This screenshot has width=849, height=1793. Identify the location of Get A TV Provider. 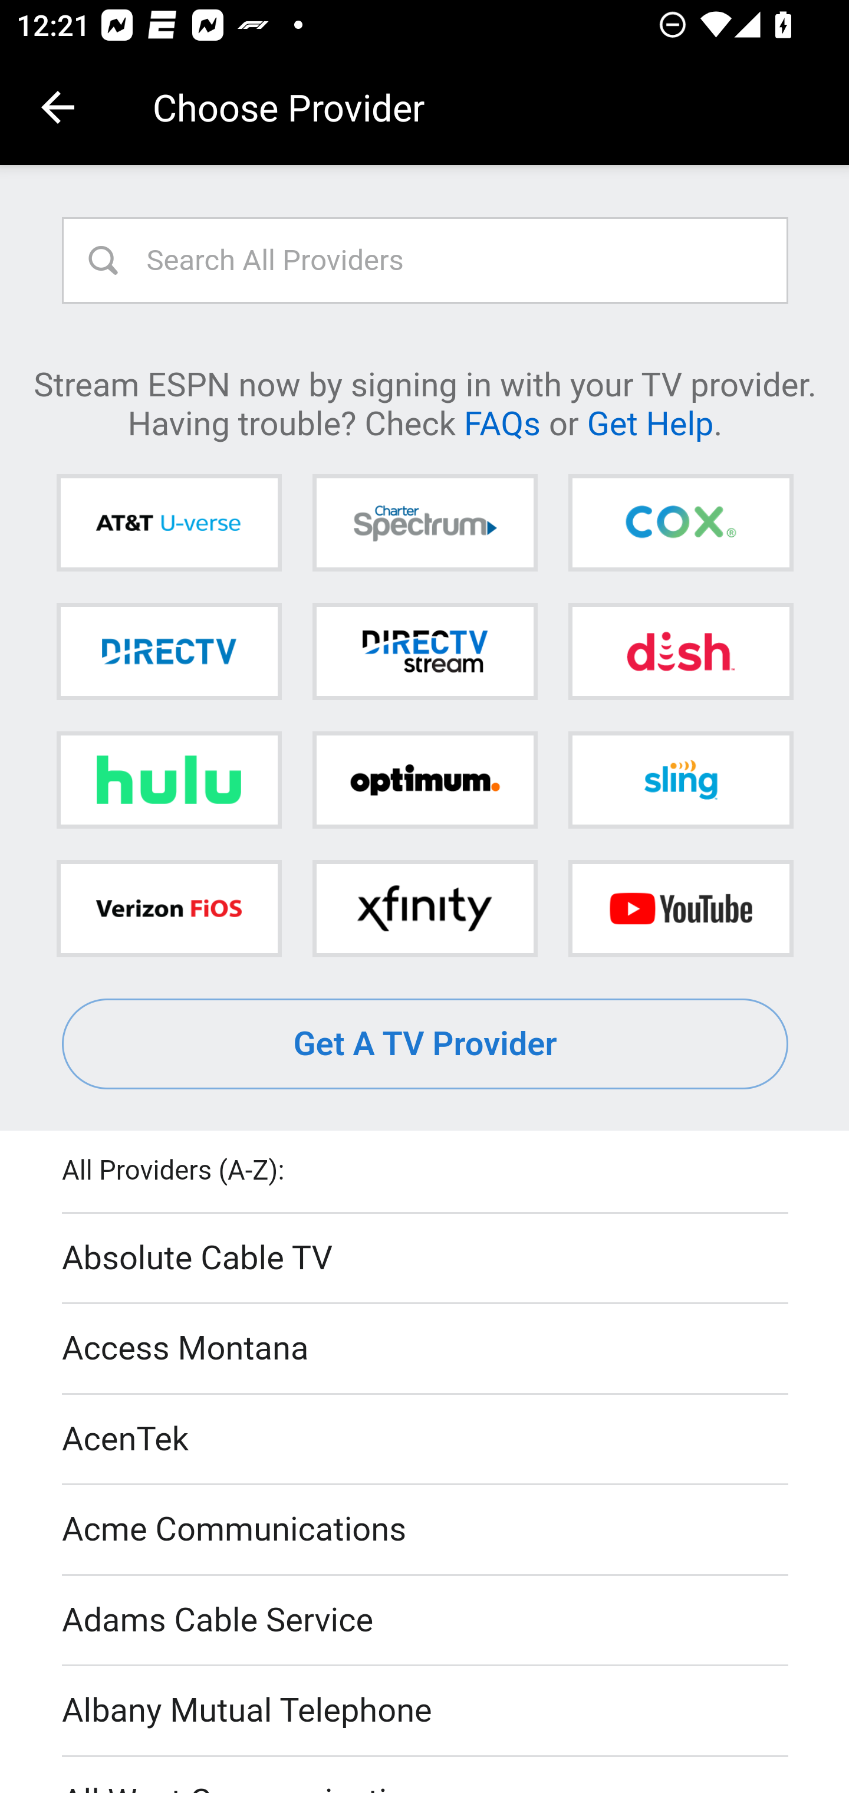
(426, 1044).